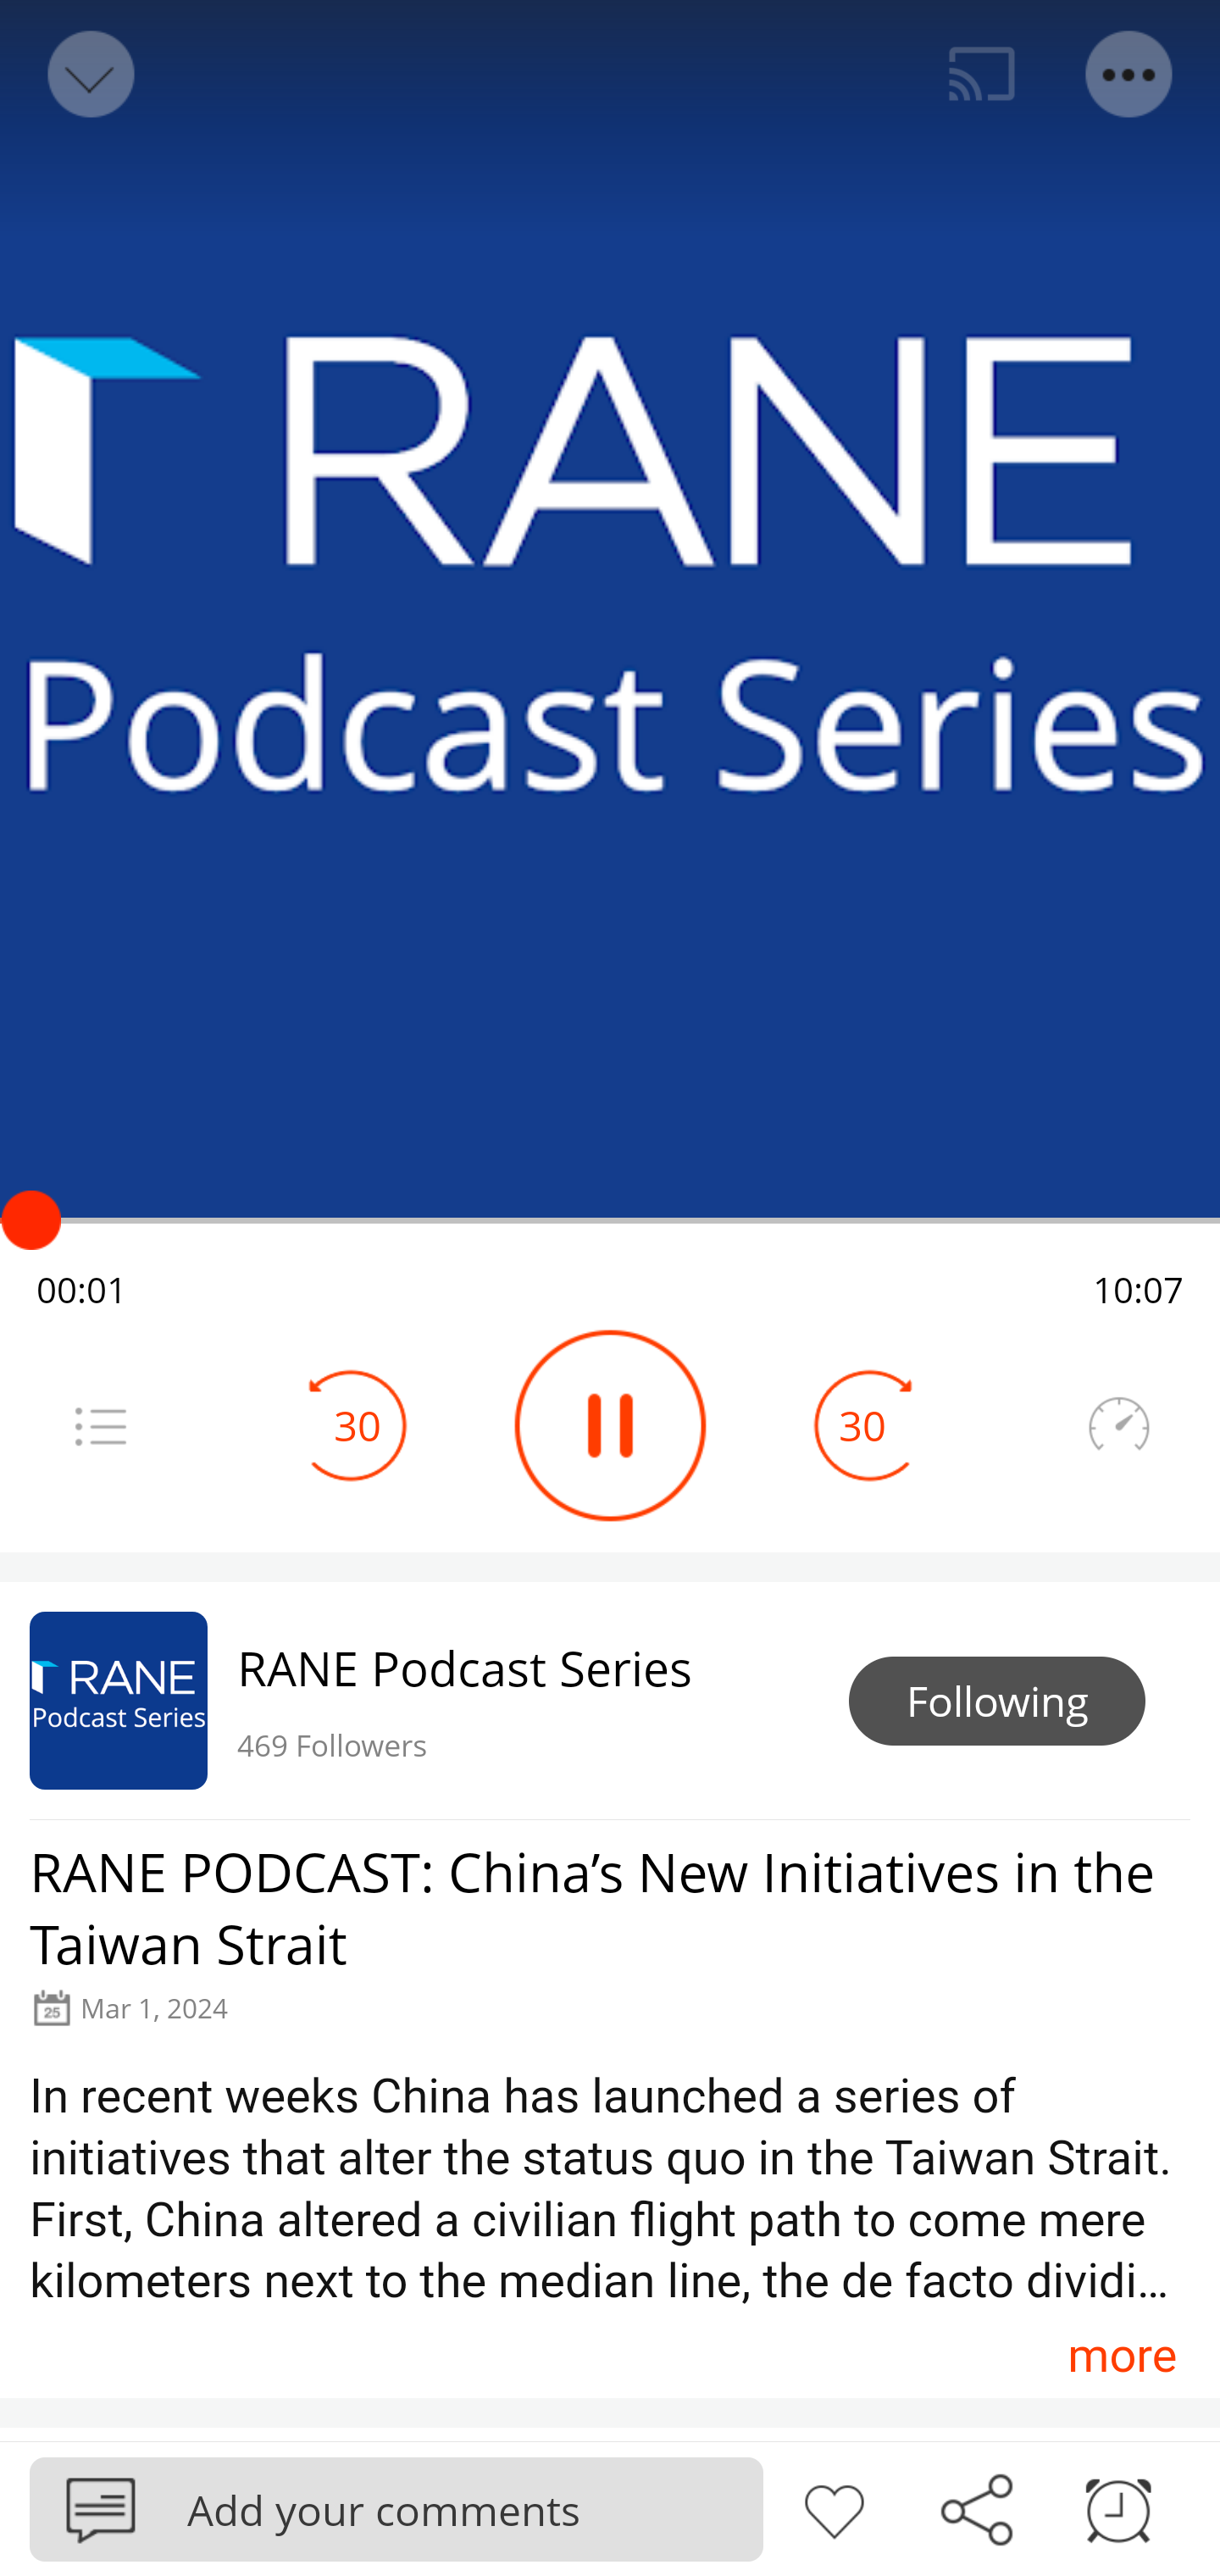 The height and width of the screenshot is (2576, 1220). I want to click on Sleep timer, so click(1118, 2507).